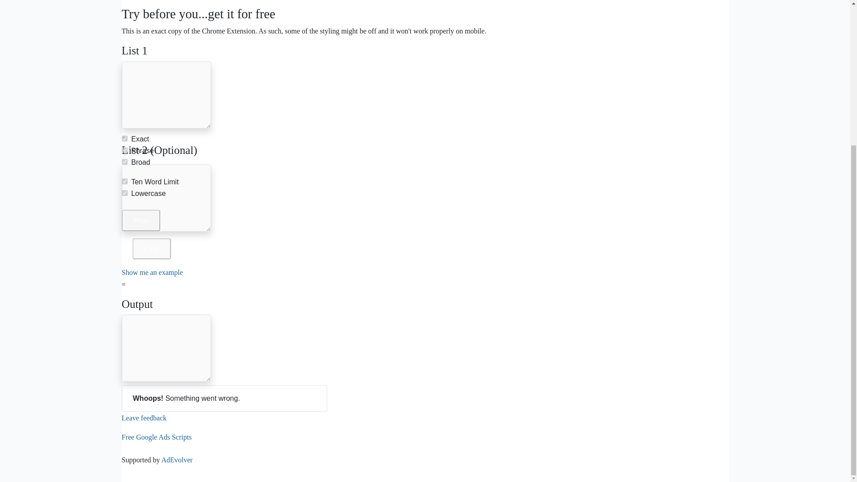  I want to click on Phrase, so click(124, 150).